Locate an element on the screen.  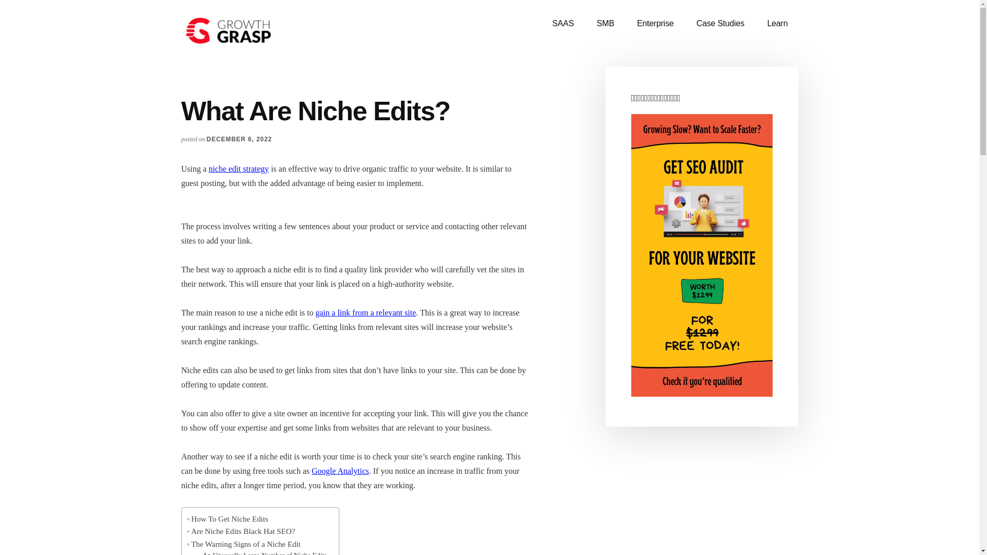
niche edit strategy is located at coordinates (239, 169).